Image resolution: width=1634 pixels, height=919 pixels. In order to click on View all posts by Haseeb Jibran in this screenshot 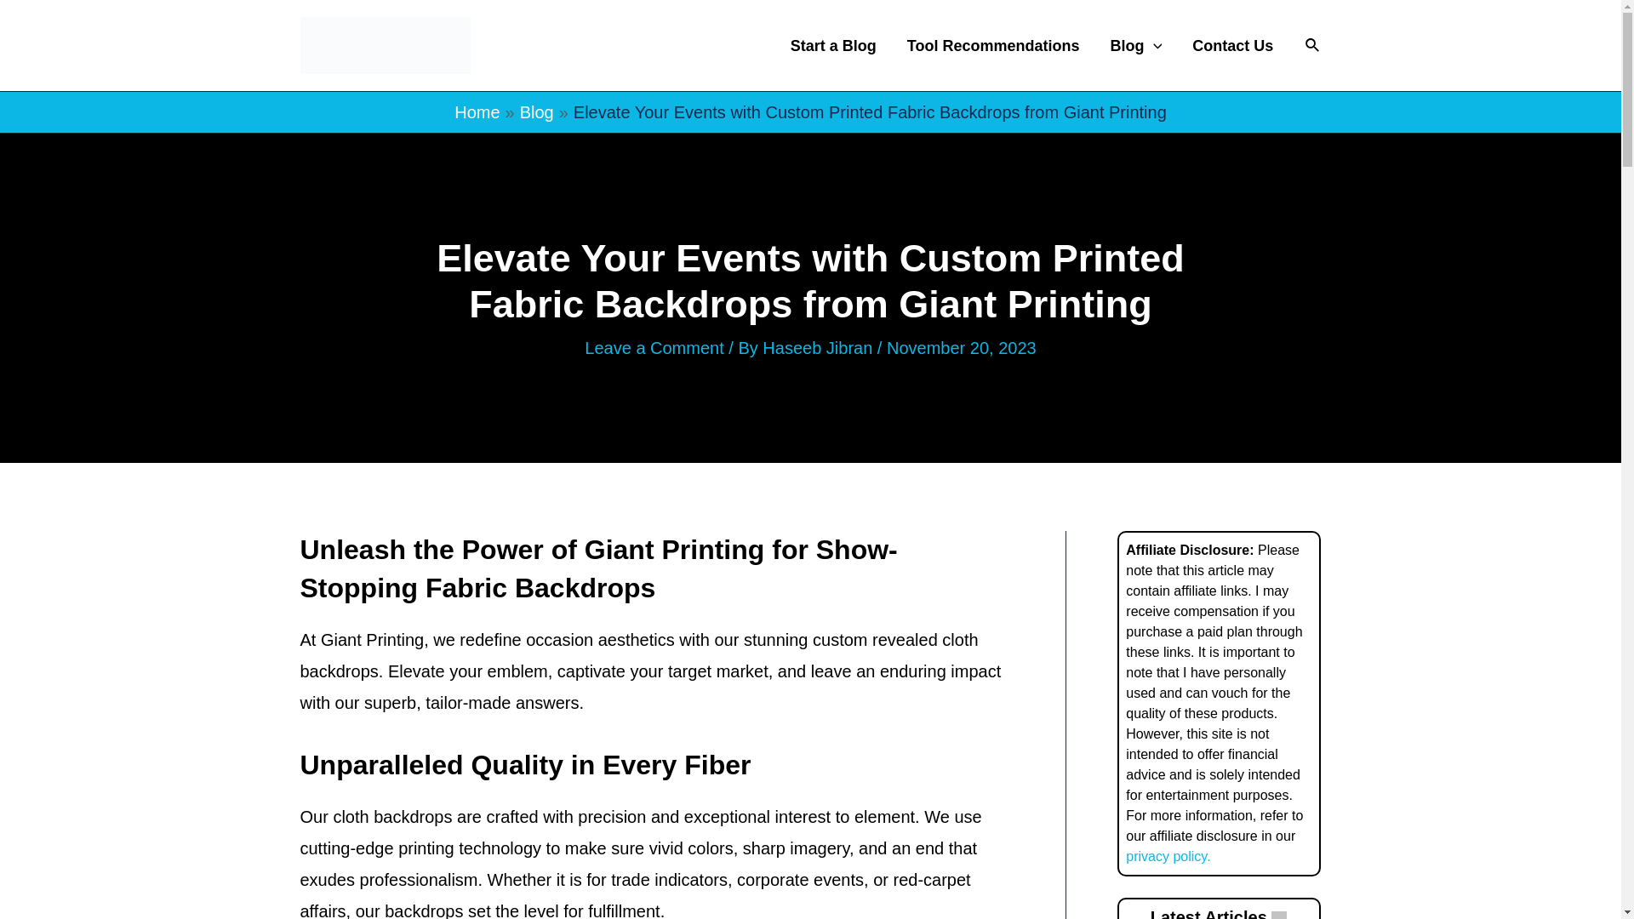, I will do `click(820, 348)`.